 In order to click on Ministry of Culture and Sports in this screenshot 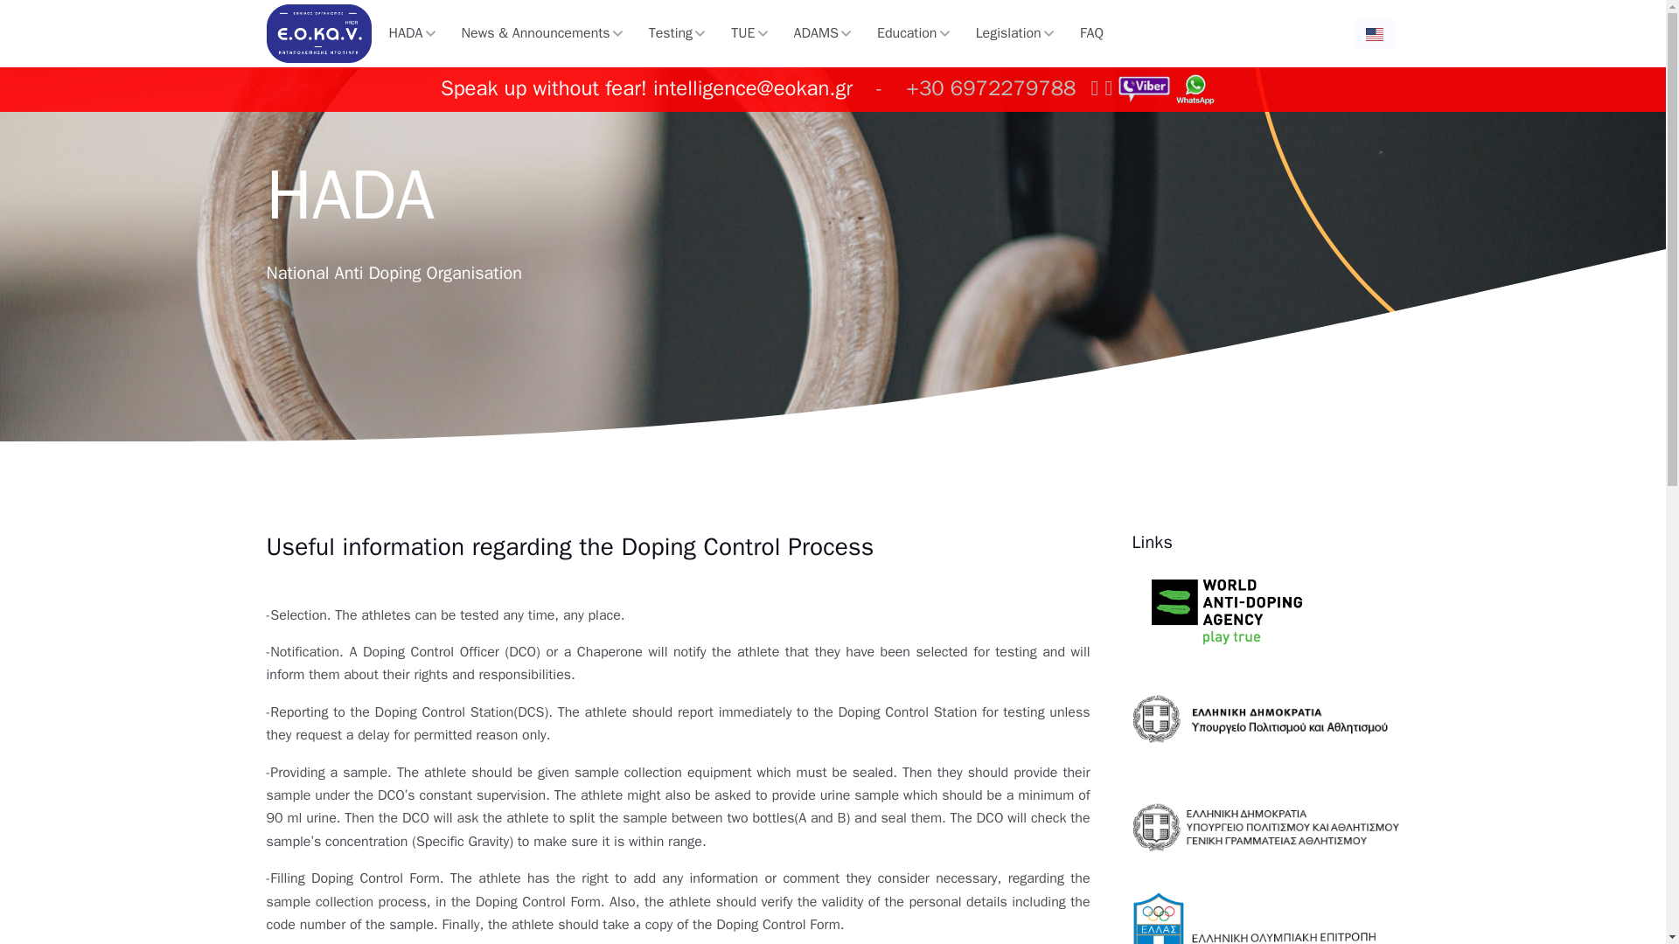, I will do `click(1266, 718)`.